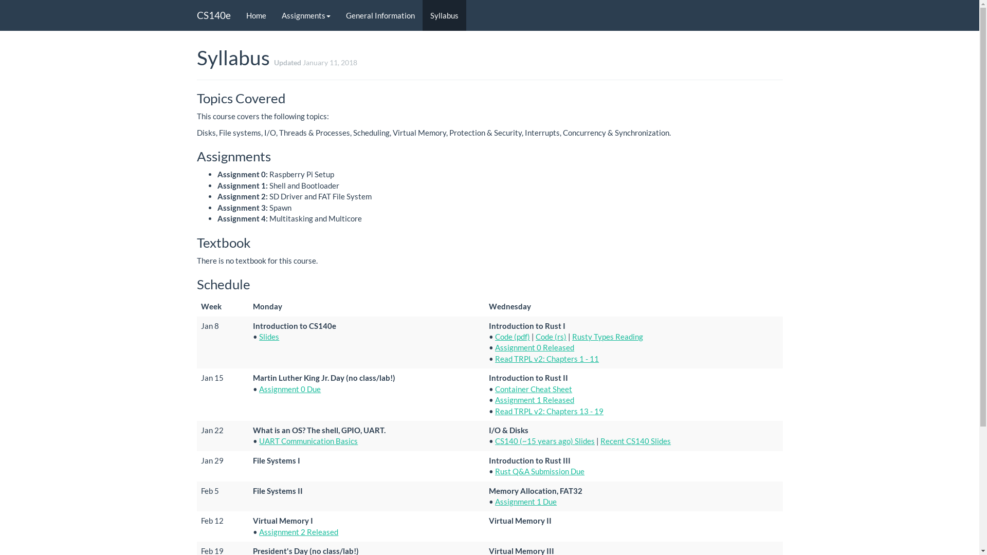  Describe the element at coordinates (444, 15) in the screenshot. I see `Syllabus` at that location.